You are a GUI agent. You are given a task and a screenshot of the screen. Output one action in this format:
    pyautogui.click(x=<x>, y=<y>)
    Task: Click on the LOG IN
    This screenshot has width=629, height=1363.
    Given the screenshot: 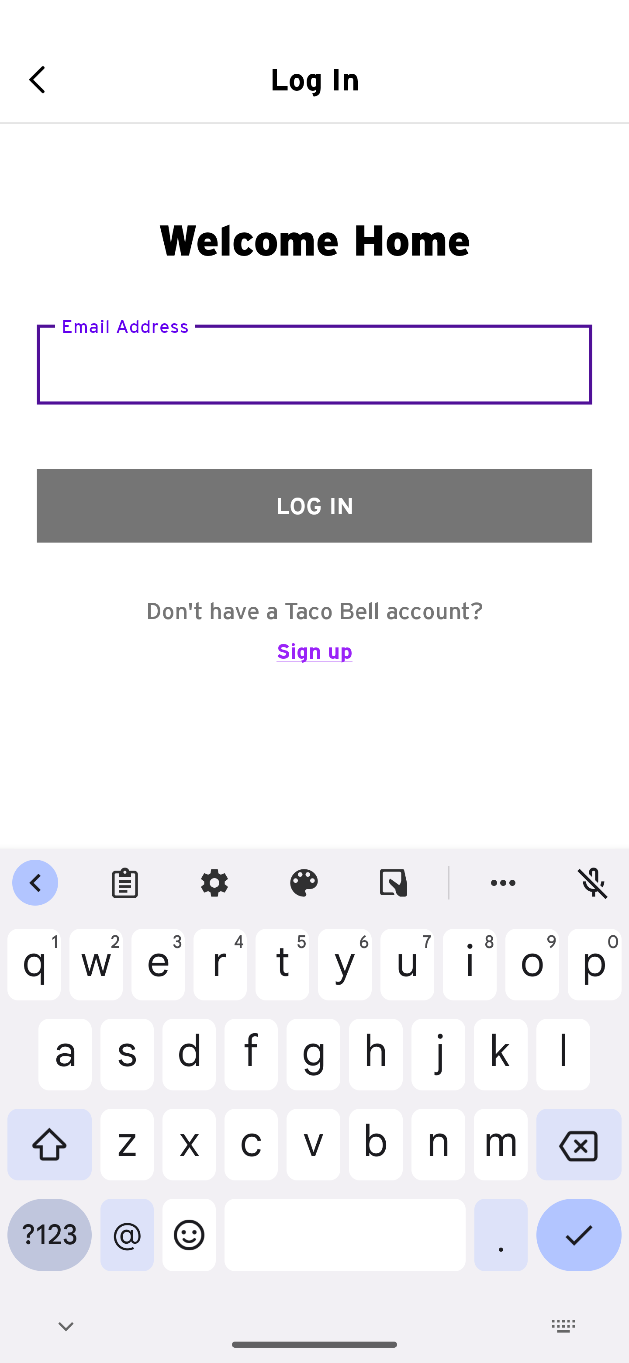 What is the action you would take?
    pyautogui.click(x=314, y=505)
    